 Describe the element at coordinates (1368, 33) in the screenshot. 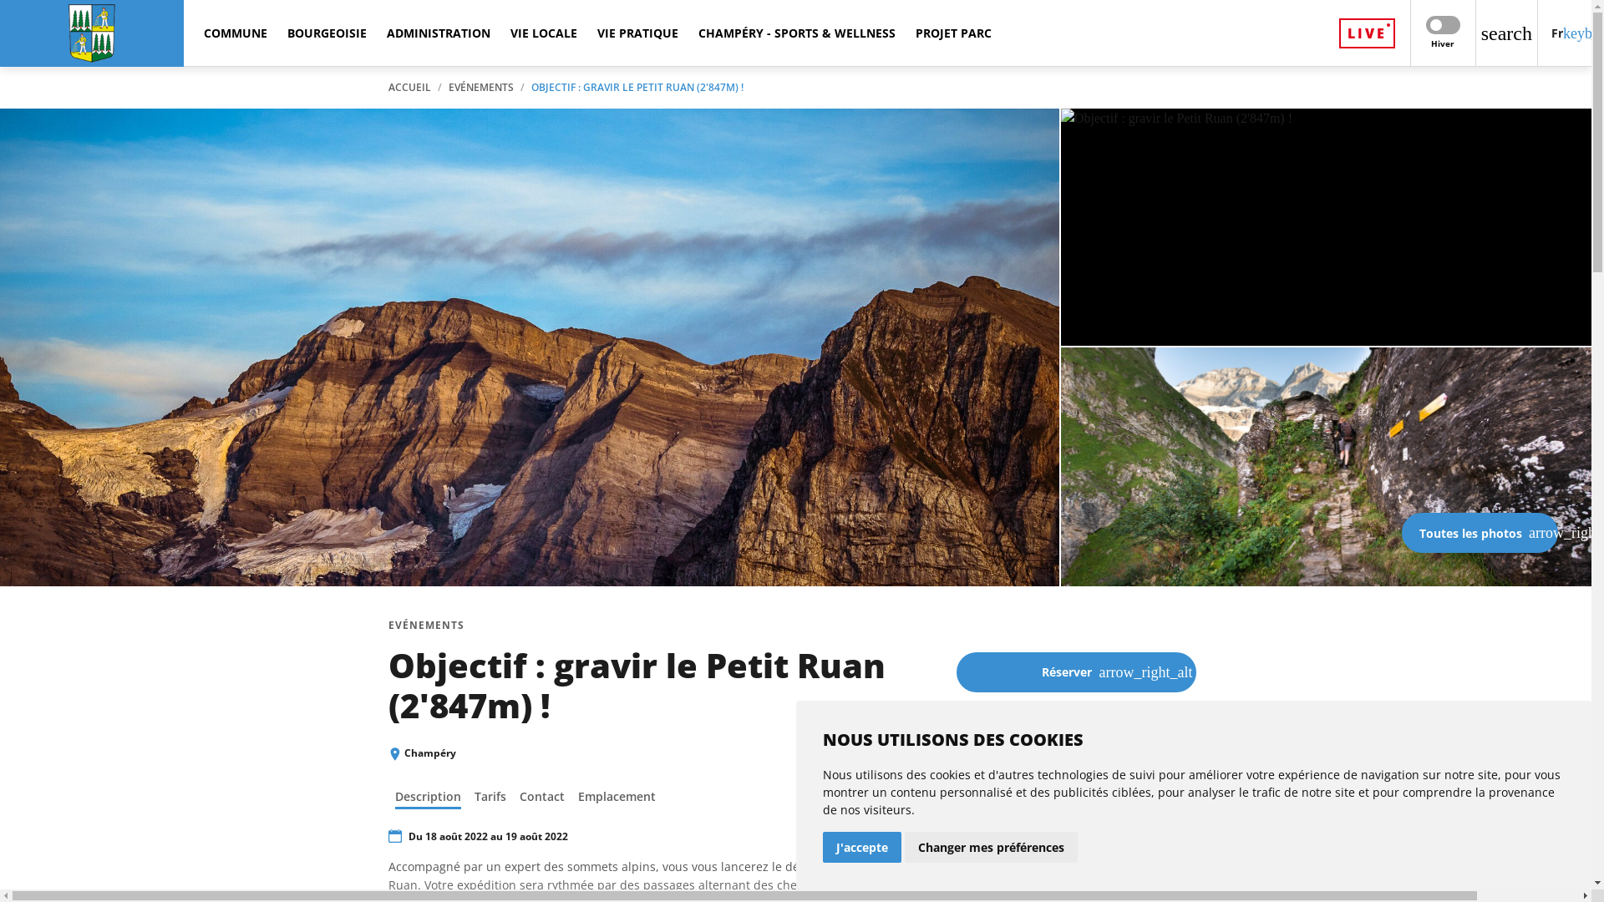

I see `LIVE` at that location.